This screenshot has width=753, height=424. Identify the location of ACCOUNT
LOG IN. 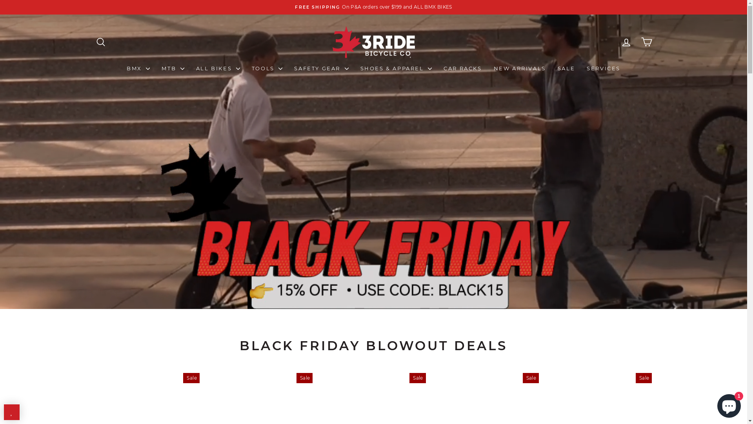
(626, 42).